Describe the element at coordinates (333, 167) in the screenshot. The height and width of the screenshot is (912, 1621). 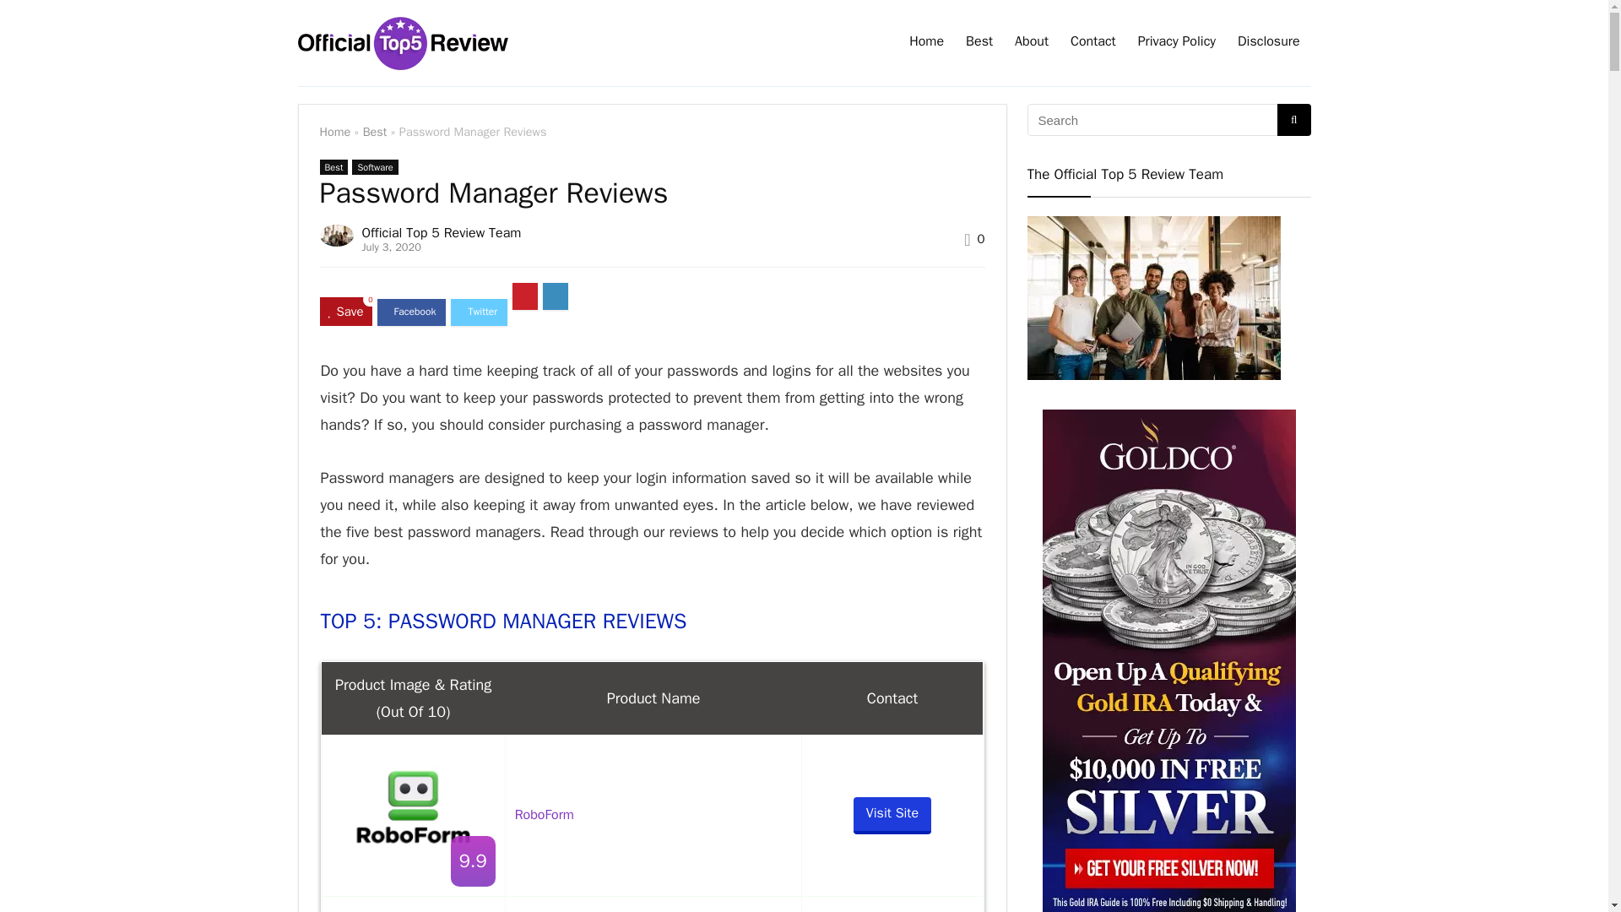
I see `View all posts in Best` at that location.